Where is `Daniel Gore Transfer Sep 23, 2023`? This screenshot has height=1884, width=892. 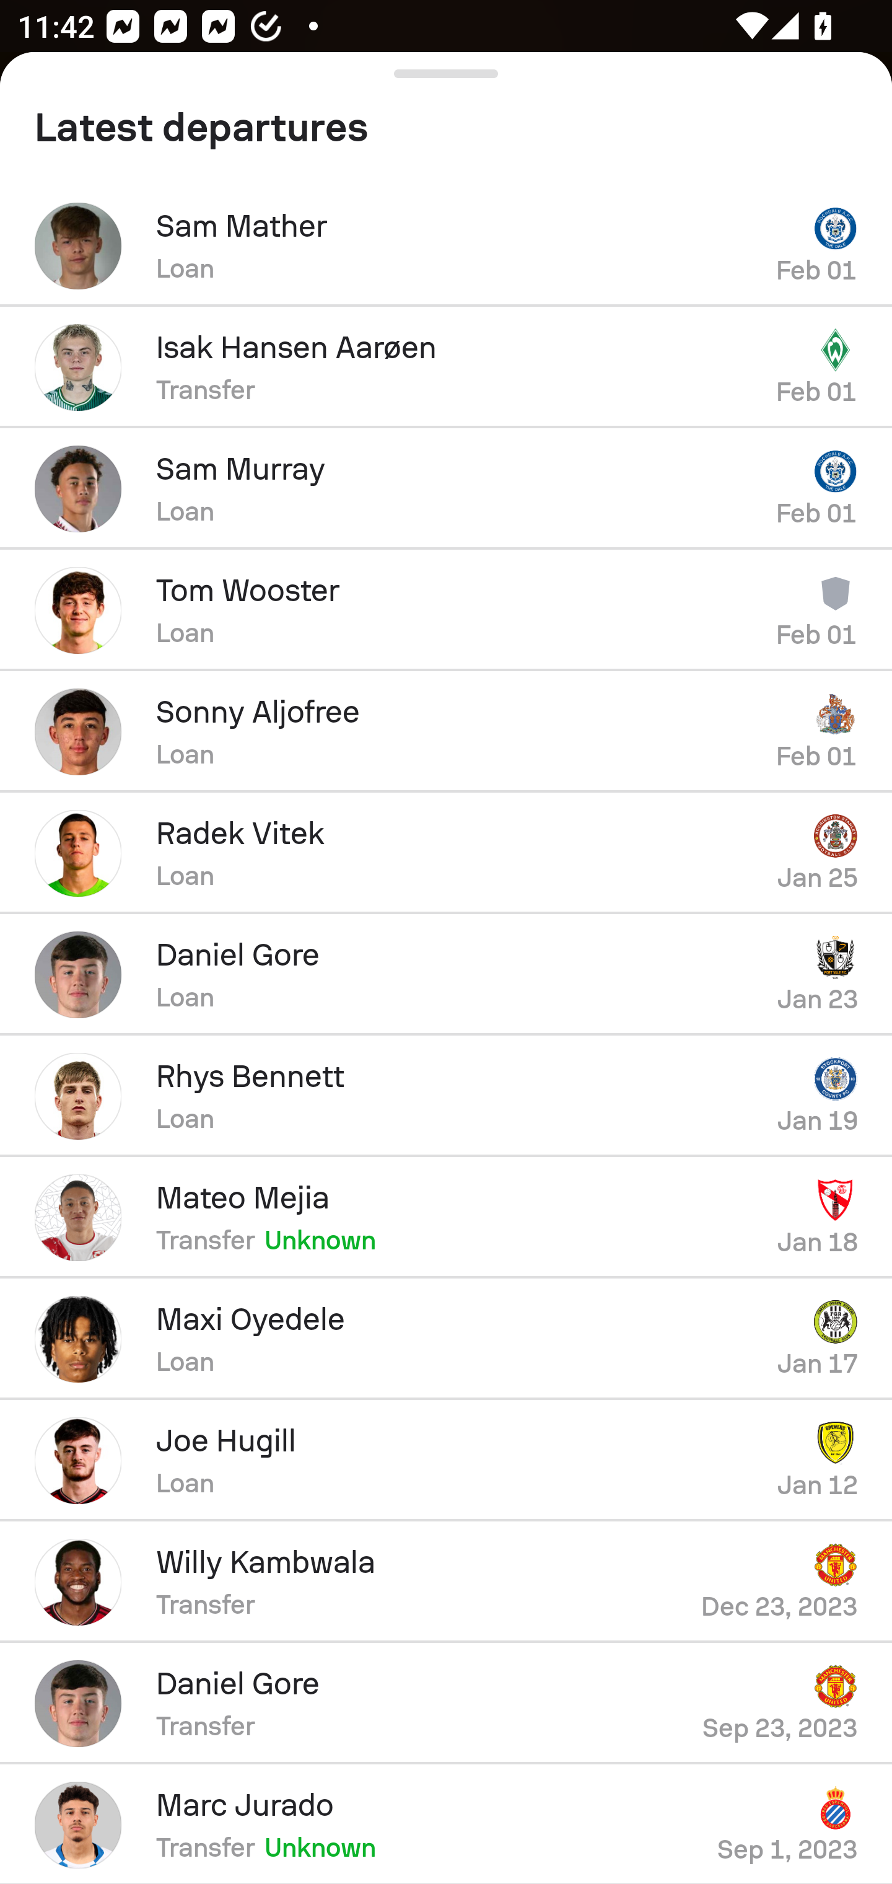 Daniel Gore Transfer Sep 23, 2023 is located at coordinates (446, 1704).